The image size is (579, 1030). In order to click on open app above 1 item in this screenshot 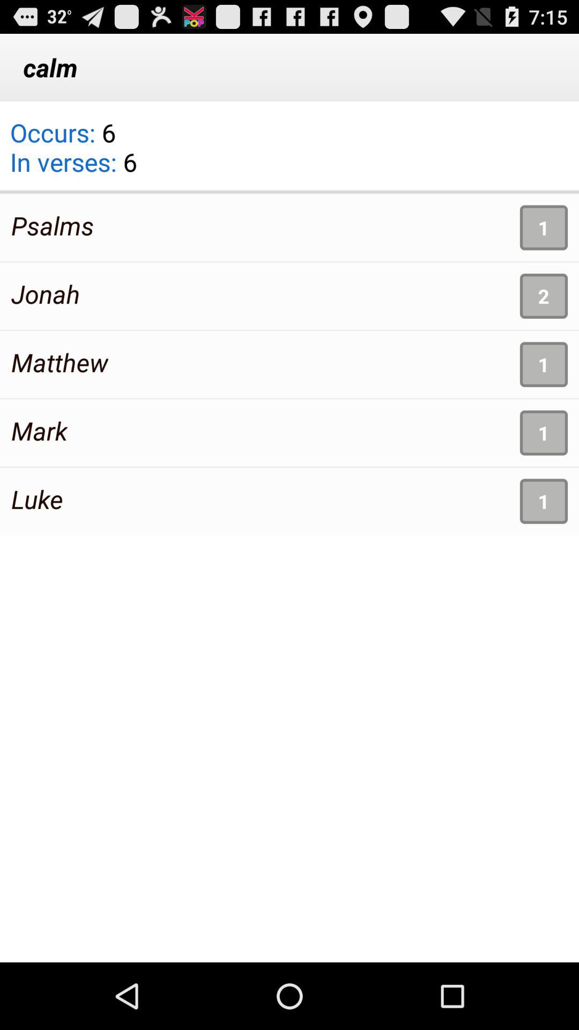, I will do `click(289, 192)`.